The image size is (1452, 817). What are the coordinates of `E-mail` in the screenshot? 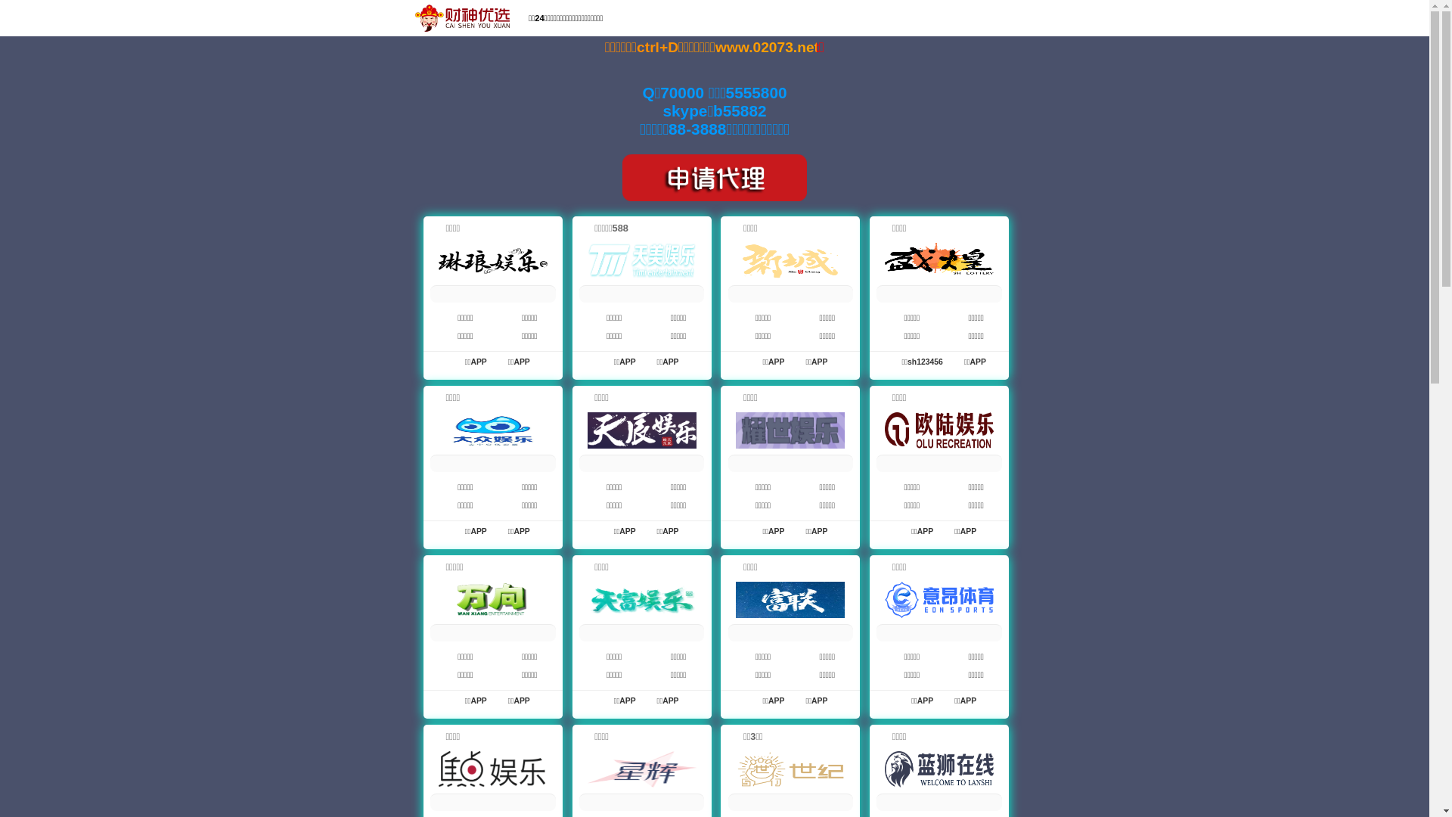 It's located at (1159, 20).